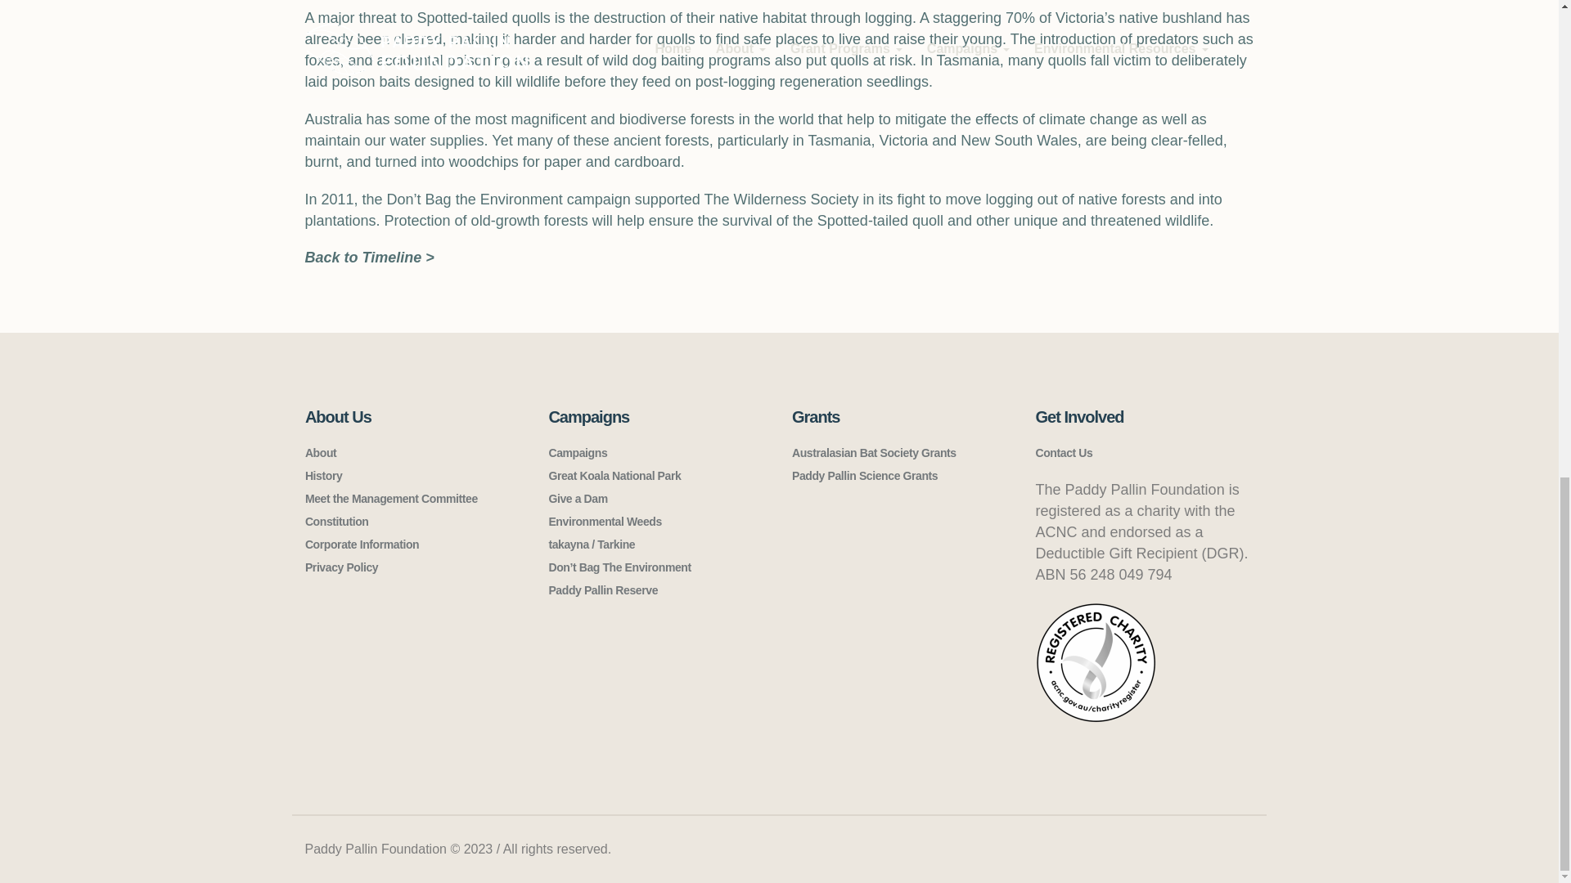 The width and height of the screenshot is (1571, 883). What do you see at coordinates (337, 521) in the screenshot?
I see `Constitution` at bounding box center [337, 521].